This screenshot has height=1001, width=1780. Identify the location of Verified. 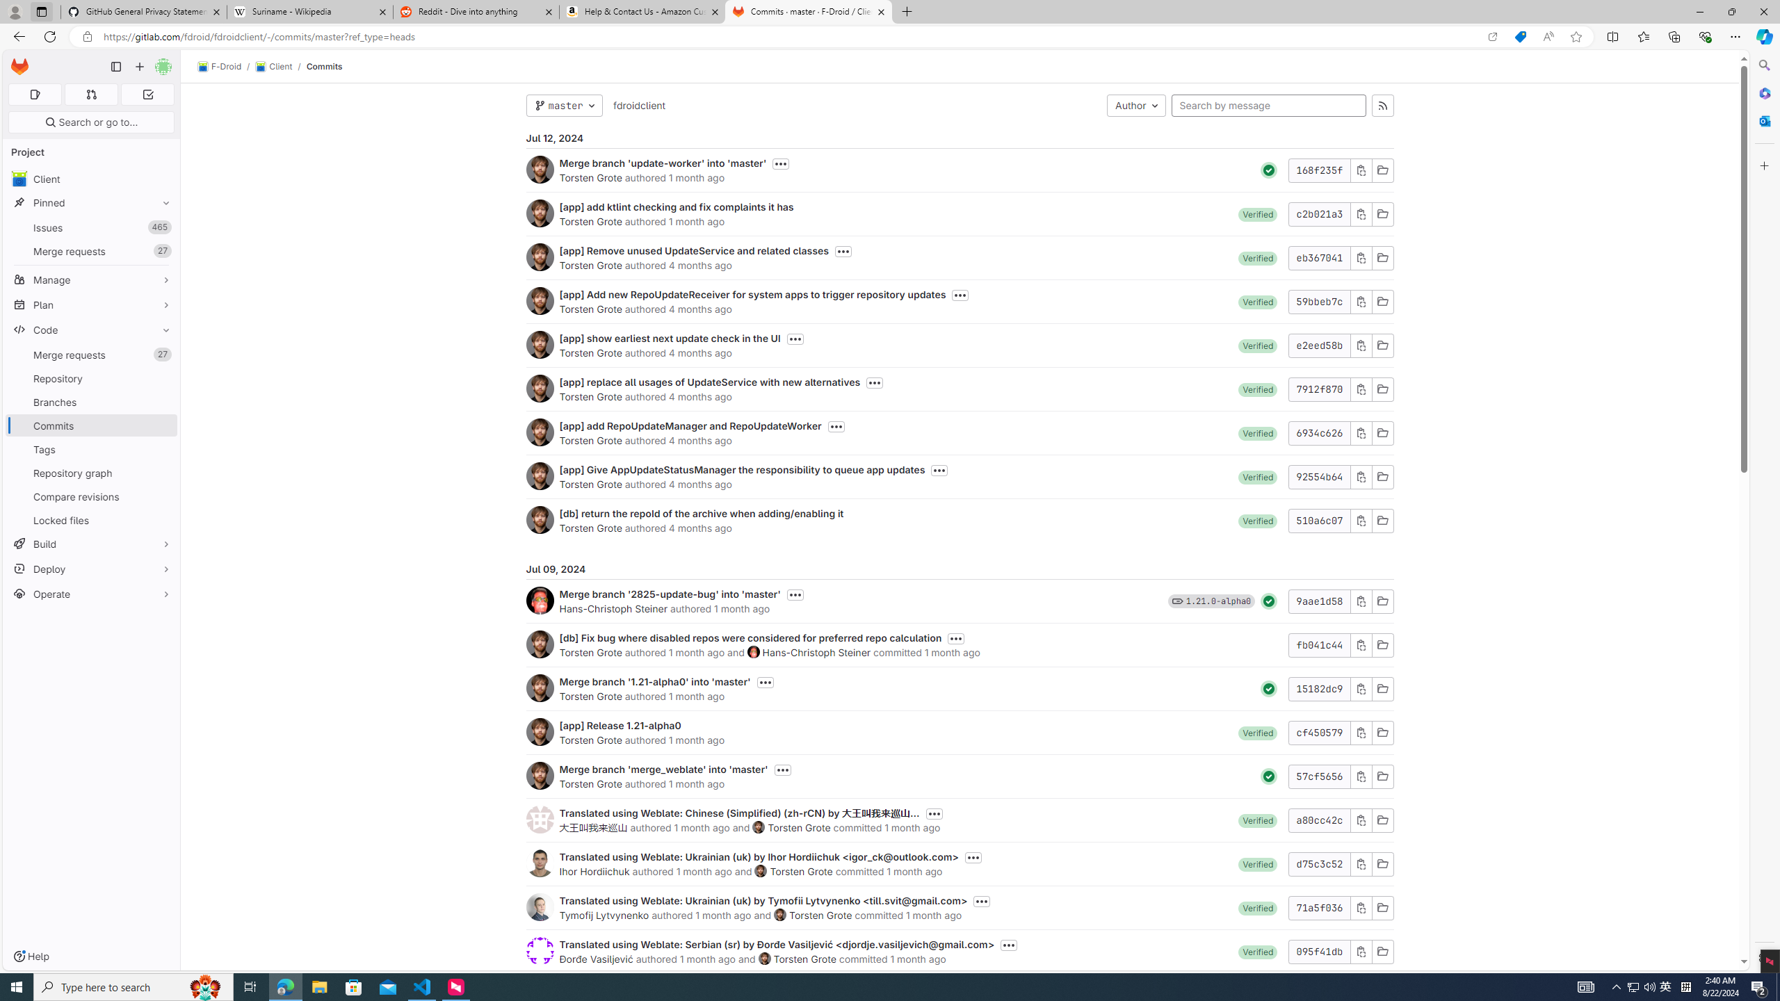
(1259, 951).